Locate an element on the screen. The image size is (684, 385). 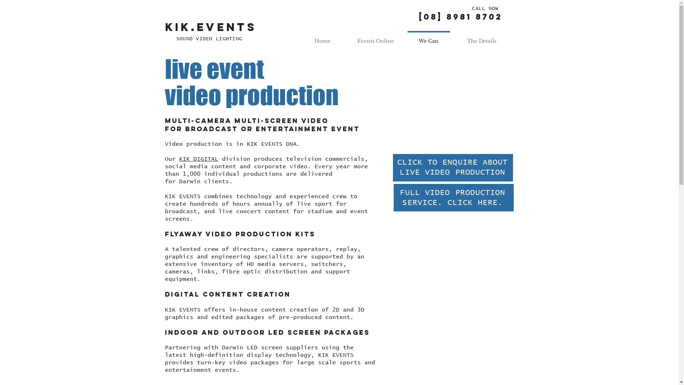
We Can is located at coordinates (428, 38).